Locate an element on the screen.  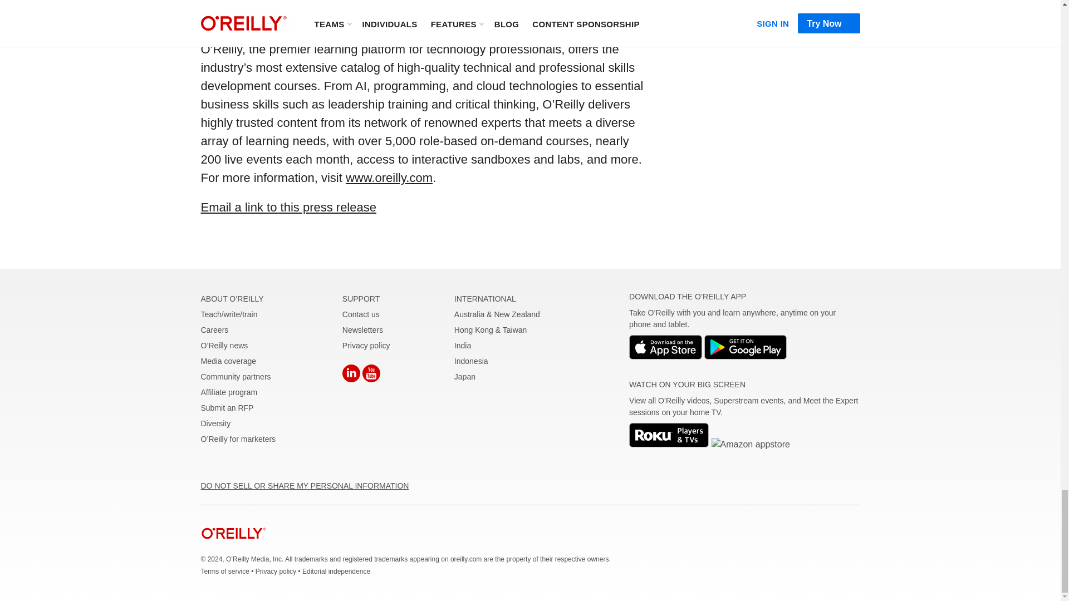
Affiliate program is located at coordinates (229, 392).